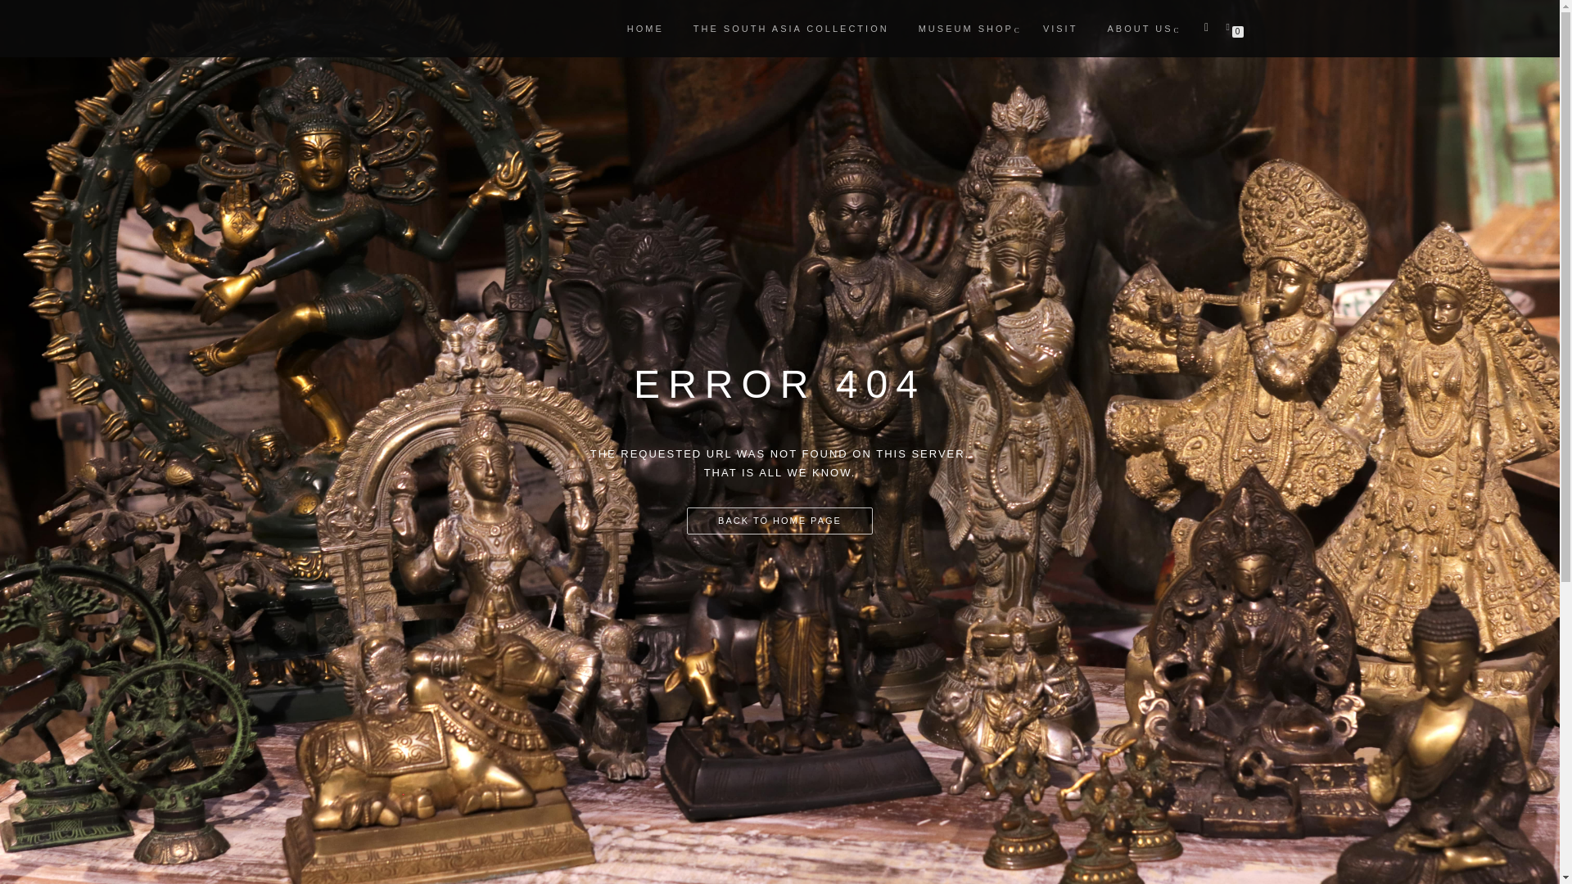 Image resolution: width=1572 pixels, height=884 pixels. Describe the element at coordinates (1231, 25) in the screenshot. I see `0` at that location.